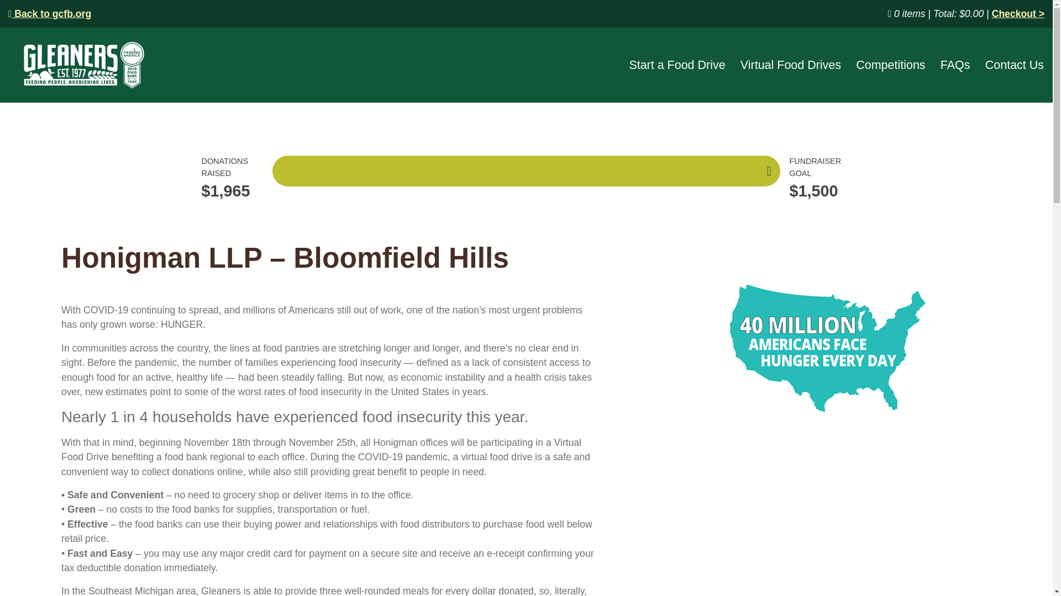  Describe the element at coordinates (955, 65) in the screenshot. I see `FAQs` at that location.